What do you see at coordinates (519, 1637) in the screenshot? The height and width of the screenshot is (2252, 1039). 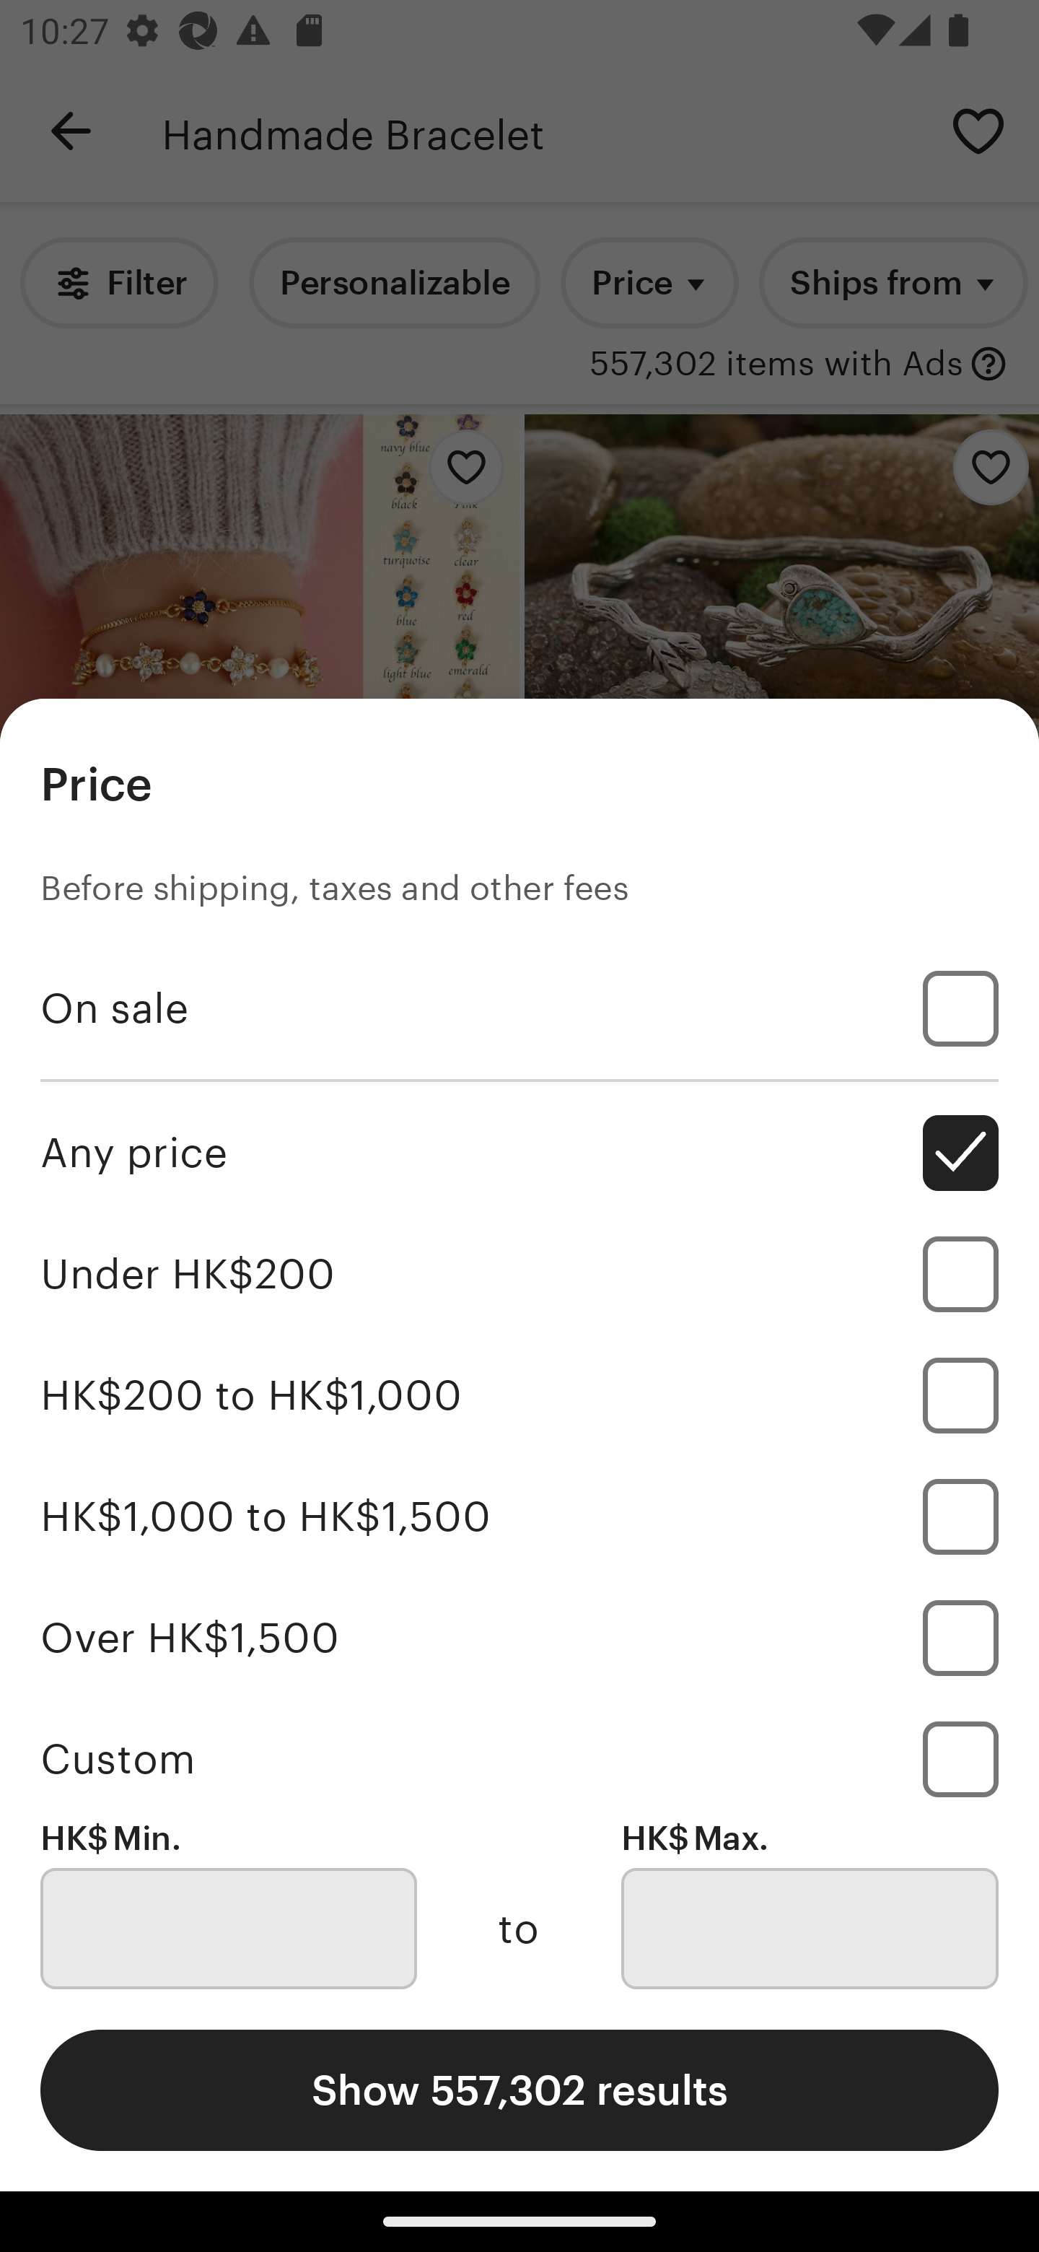 I see `Over HK$1,500` at bounding box center [519, 1637].